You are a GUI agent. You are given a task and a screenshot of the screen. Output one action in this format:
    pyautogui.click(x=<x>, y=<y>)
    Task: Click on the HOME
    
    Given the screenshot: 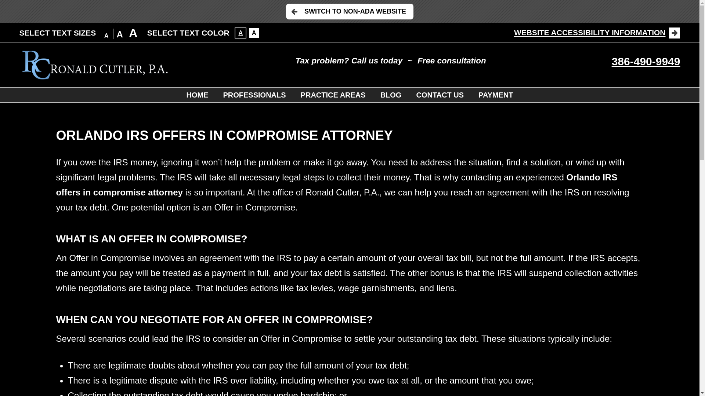 What is the action you would take?
    pyautogui.click(x=197, y=95)
    